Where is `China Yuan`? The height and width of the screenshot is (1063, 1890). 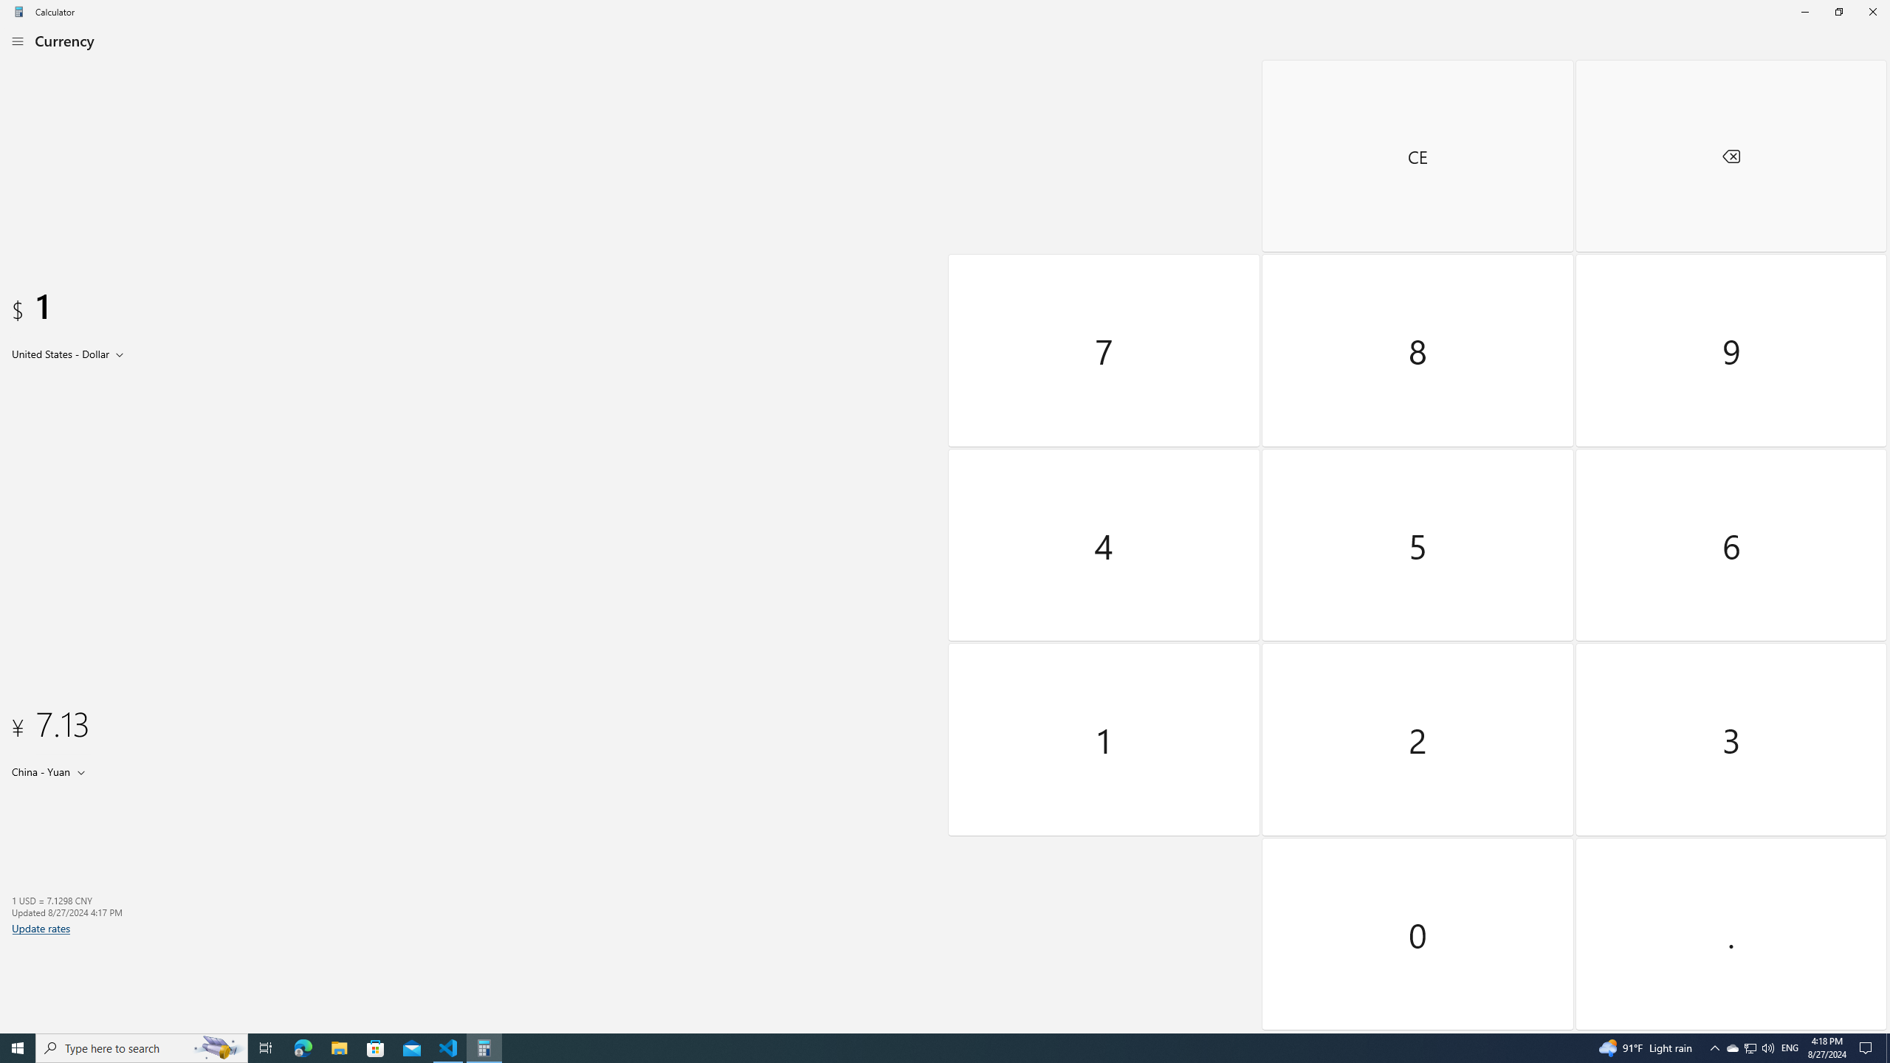
China Yuan is located at coordinates (40, 771).